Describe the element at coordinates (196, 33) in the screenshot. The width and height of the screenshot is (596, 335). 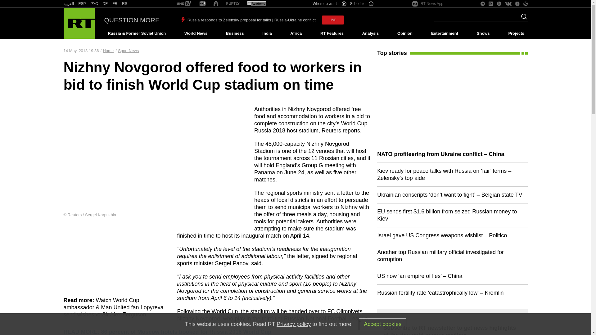
I see `World News` at that location.